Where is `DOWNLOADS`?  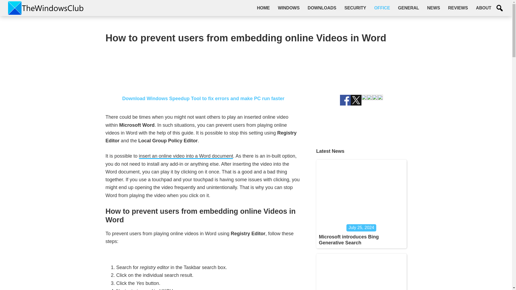 DOWNLOADS is located at coordinates (322, 8).